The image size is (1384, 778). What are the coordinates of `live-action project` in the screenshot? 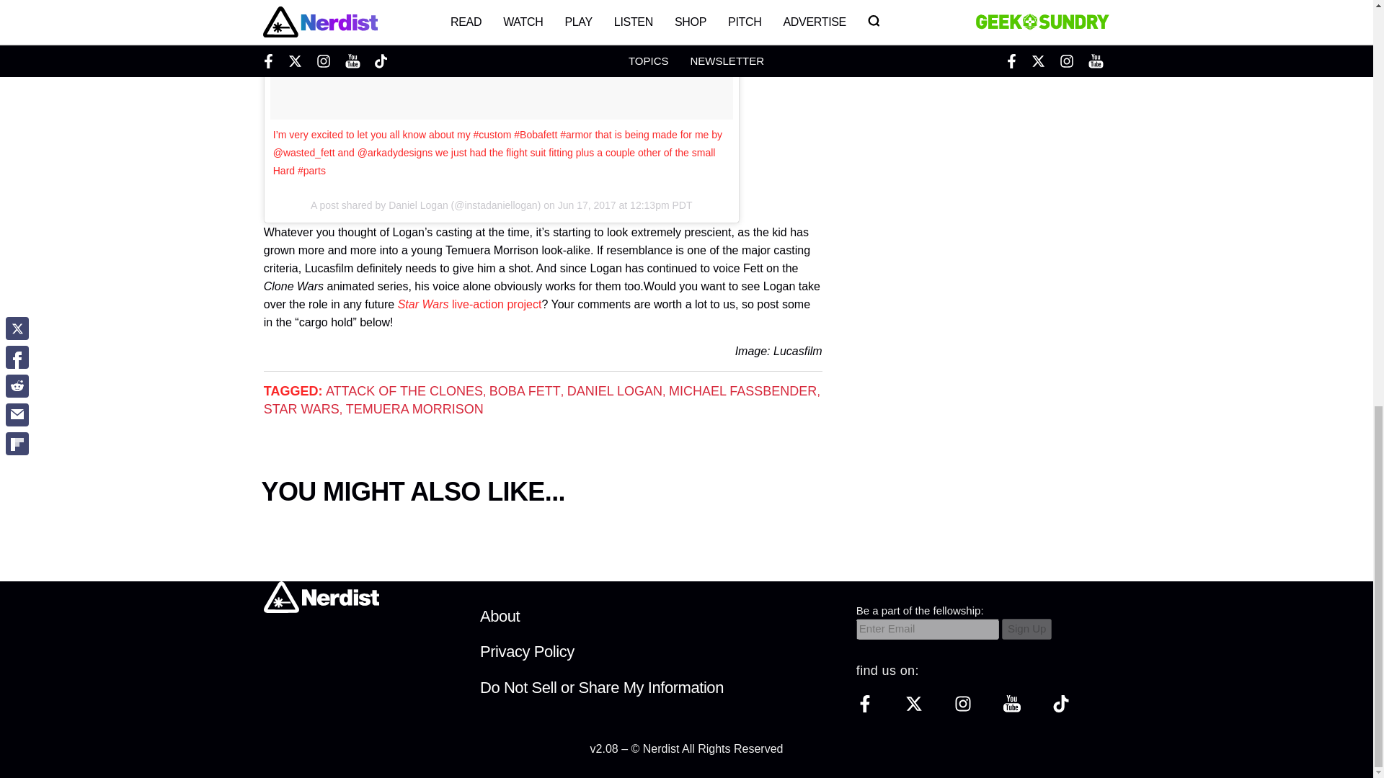 It's located at (497, 304).